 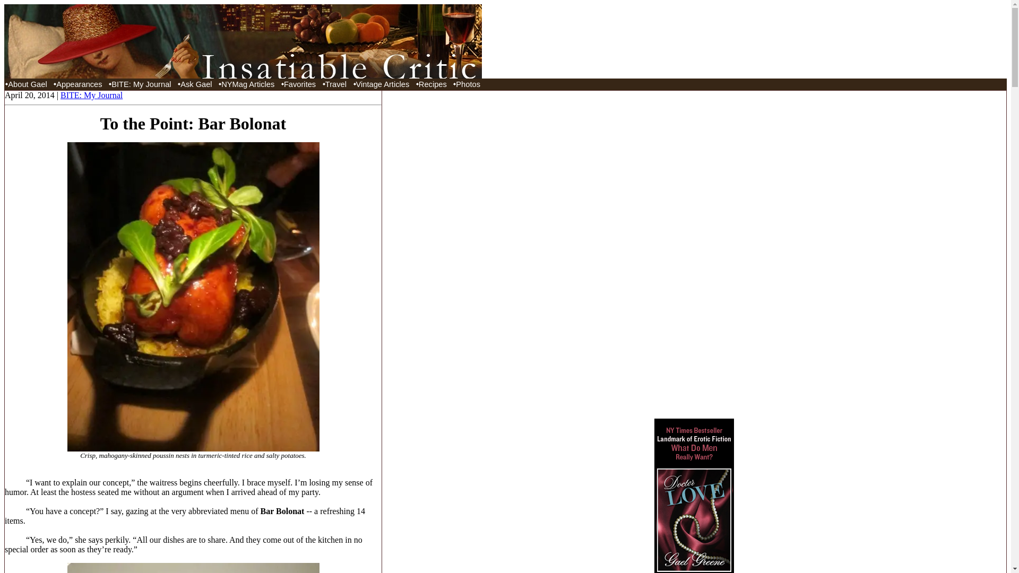 What do you see at coordinates (433, 84) in the screenshot?
I see `Recipes` at bounding box center [433, 84].